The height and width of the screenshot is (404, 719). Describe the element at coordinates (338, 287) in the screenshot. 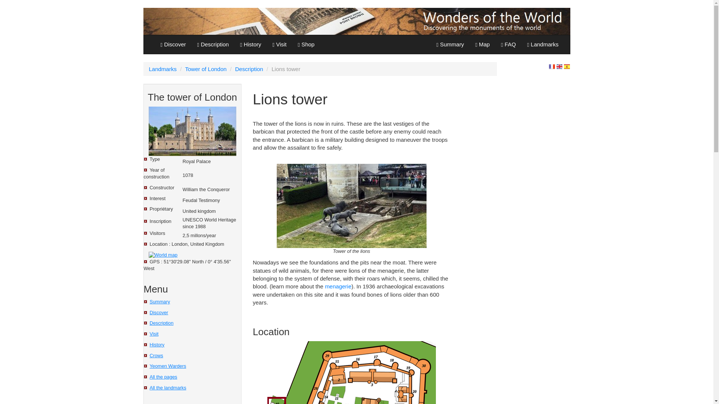

I see `menagerie` at that location.